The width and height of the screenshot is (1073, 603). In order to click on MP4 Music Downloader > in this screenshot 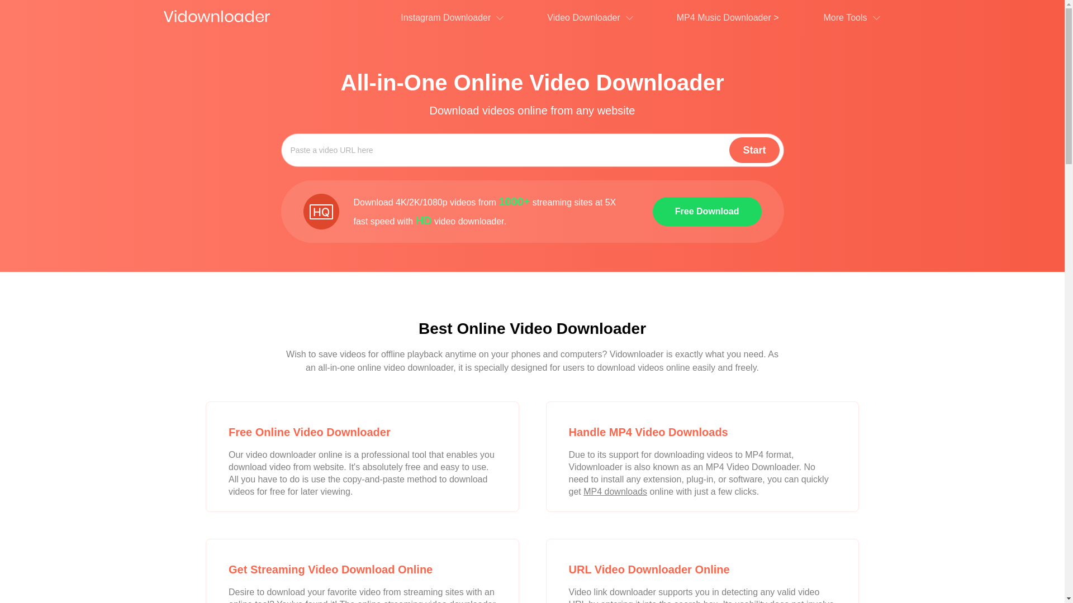, I will do `click(728, 18)`.